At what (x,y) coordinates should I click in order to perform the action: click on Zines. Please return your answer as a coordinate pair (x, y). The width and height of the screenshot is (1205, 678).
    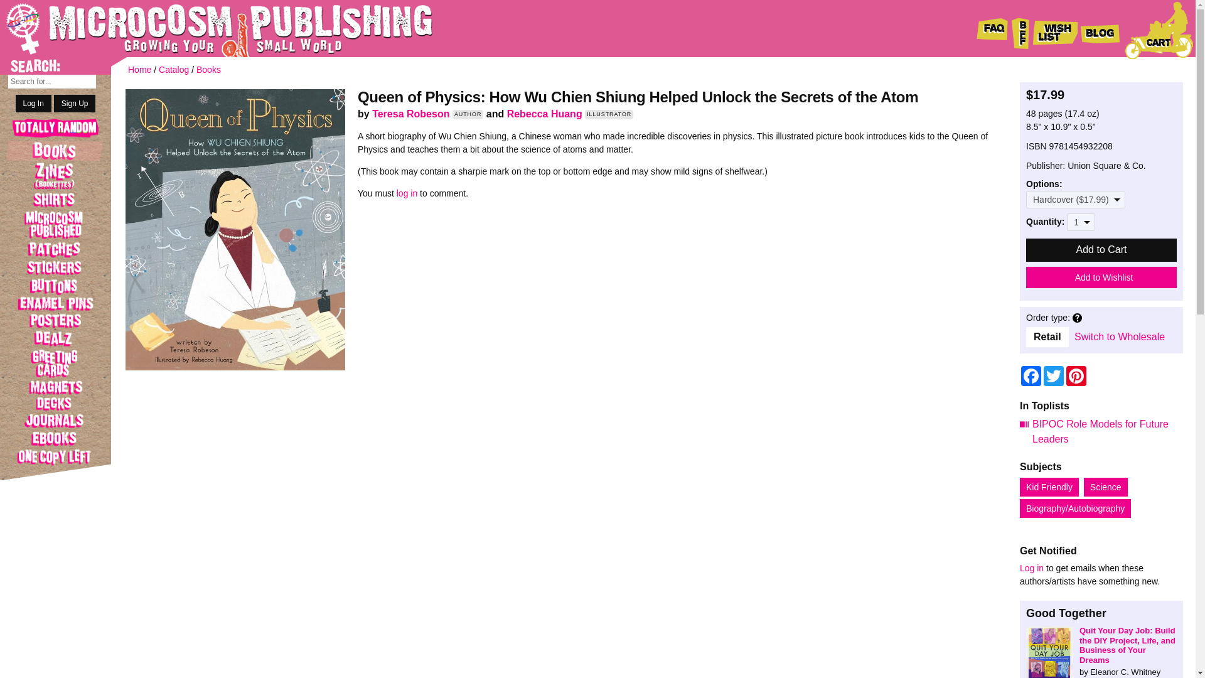
    Looking at the image, I should click on (55, 175).